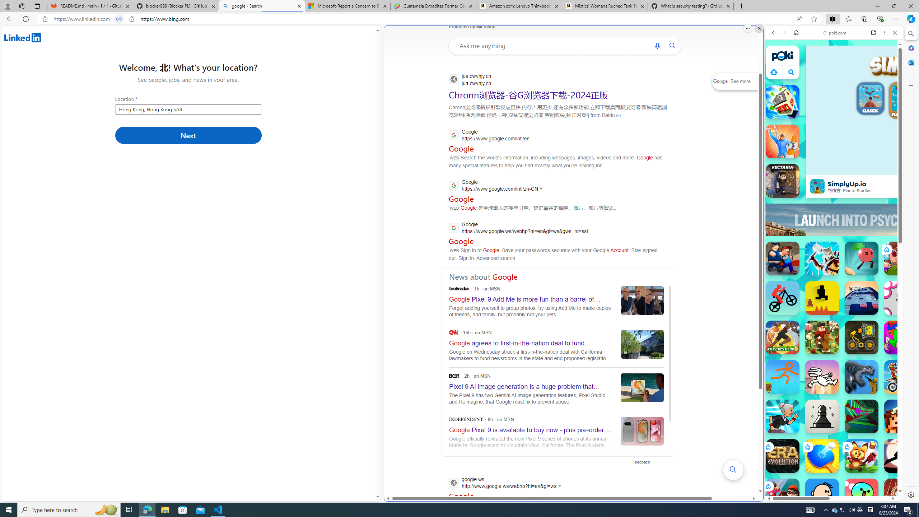 The width and height of the screenshot is (919, 517). What do you see at coordinates (870, 100) in the screenshot?
I see `CLASSIC` at bounding box center [870, 100].